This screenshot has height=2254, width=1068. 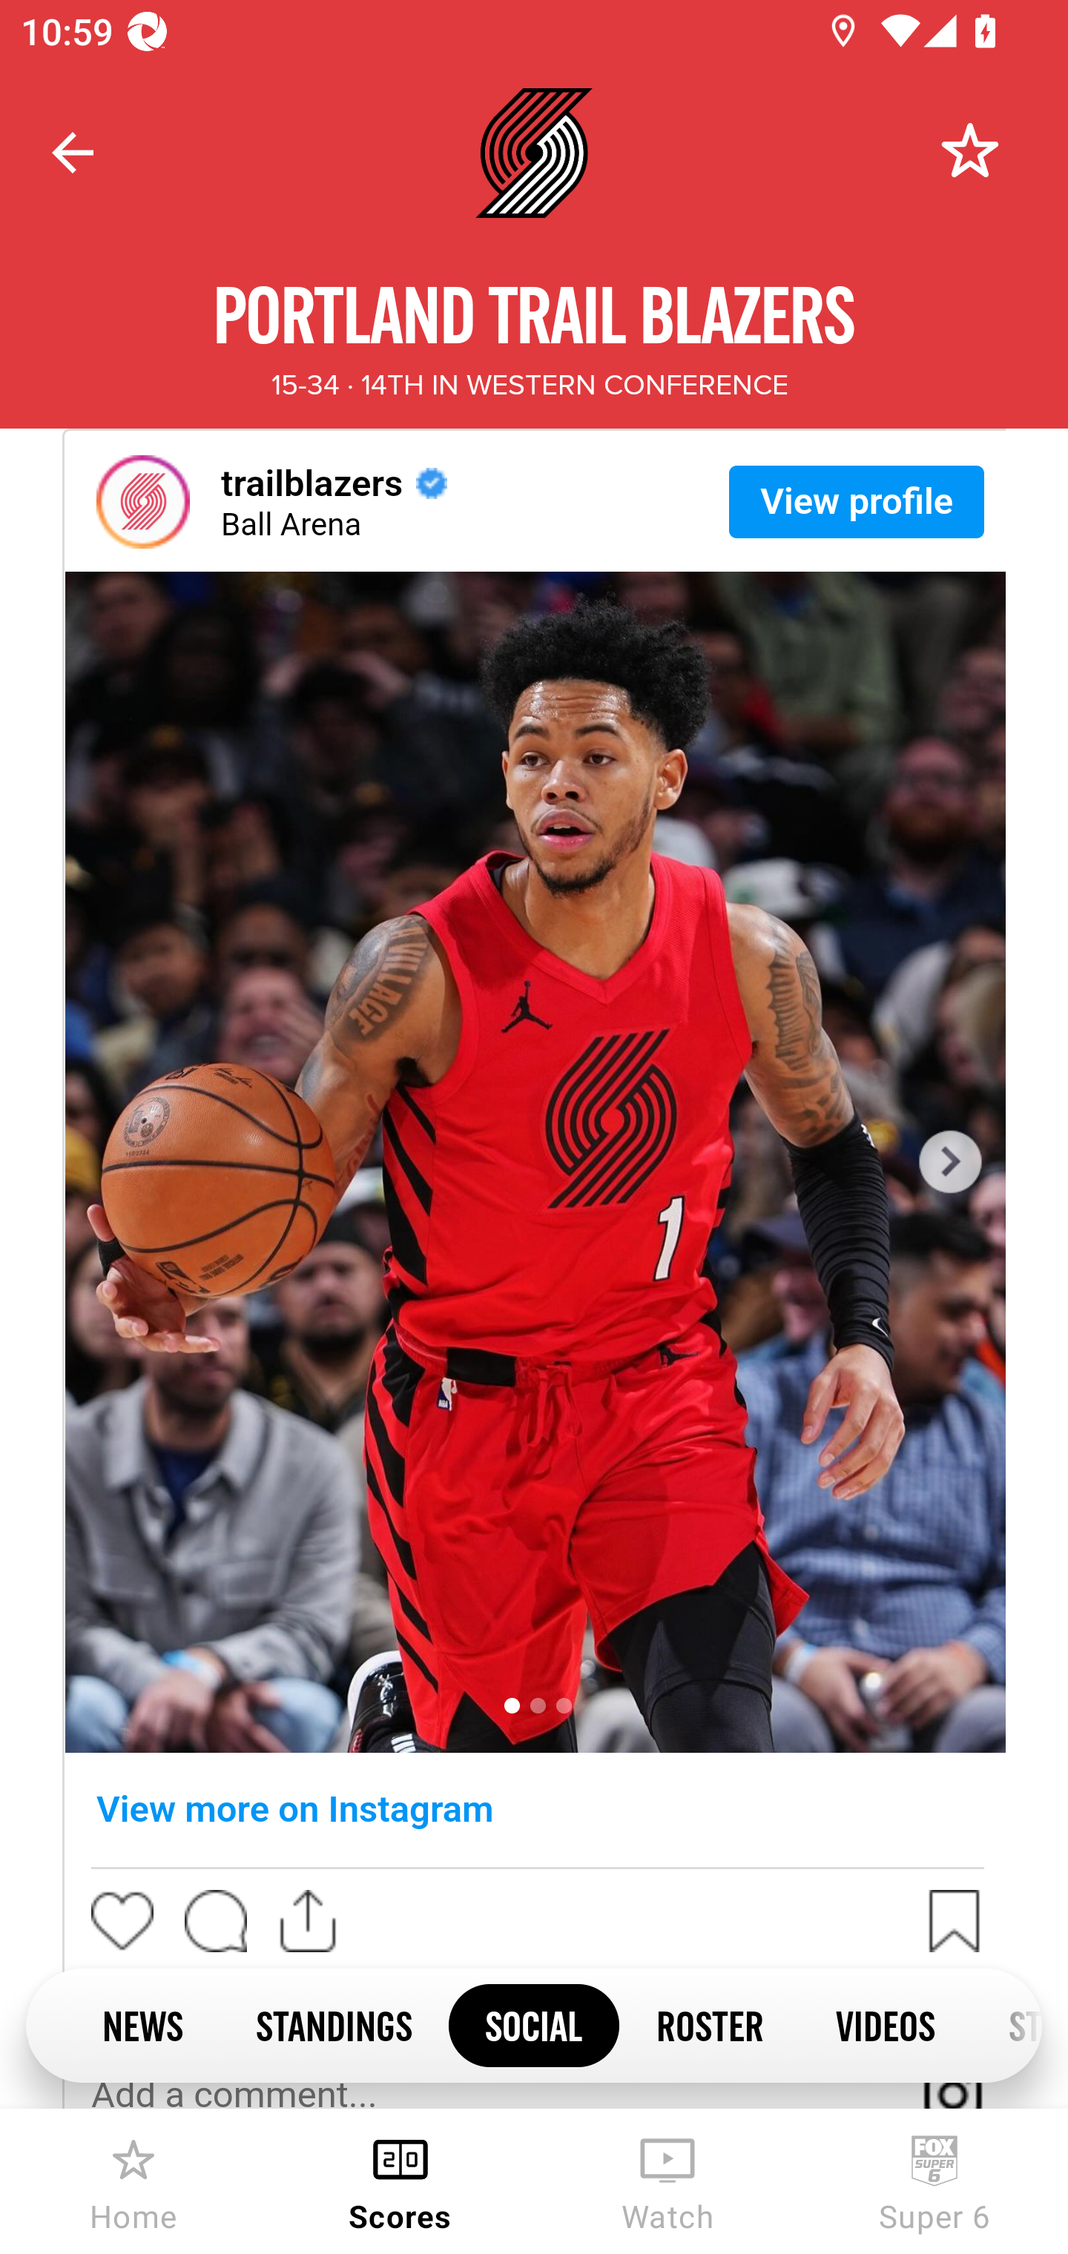 I want to click on NEWS, so click(x=142, y=2024).